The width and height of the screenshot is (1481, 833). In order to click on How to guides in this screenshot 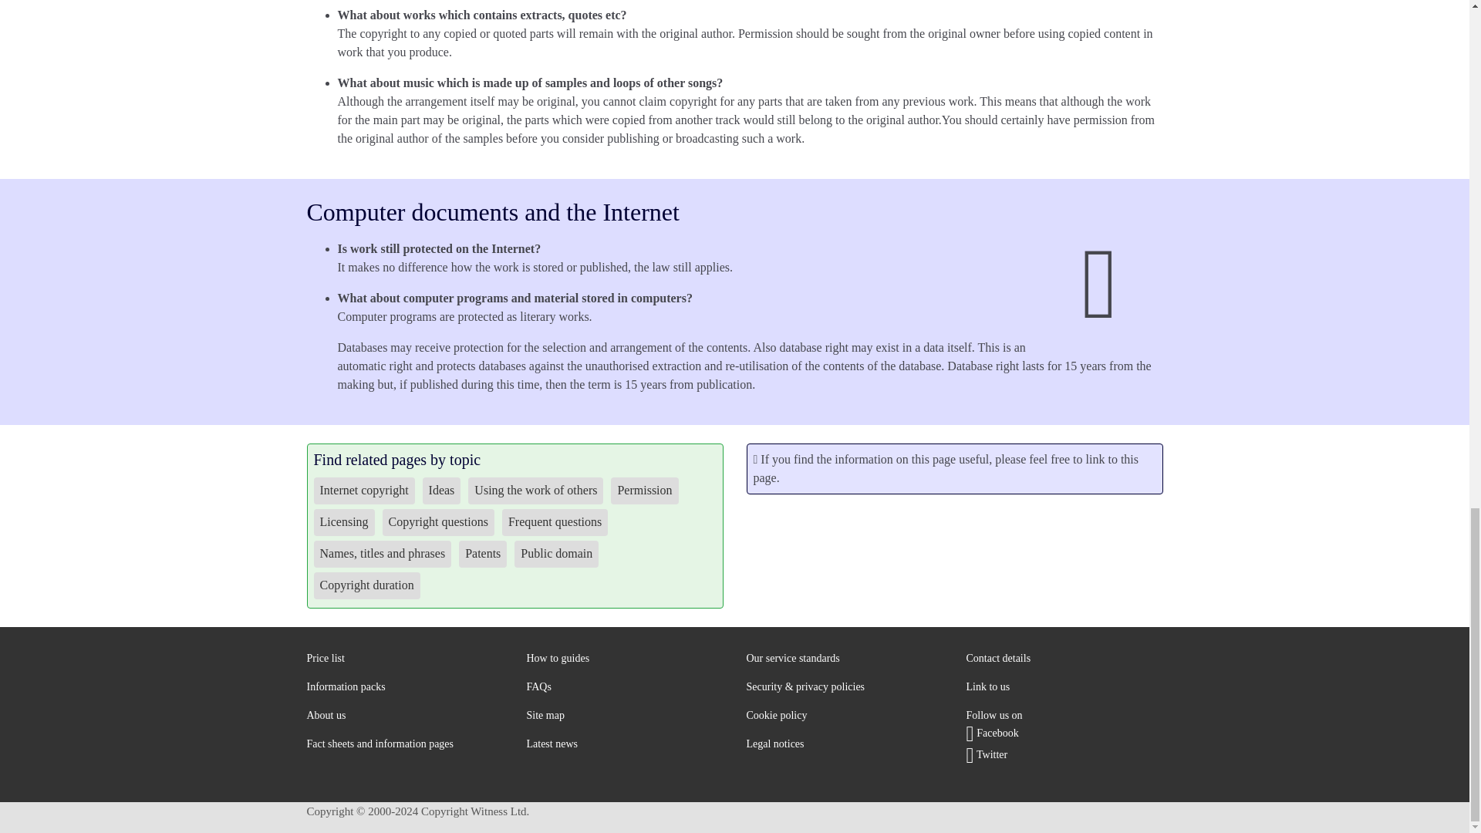, I will do `click(557, 657)`.